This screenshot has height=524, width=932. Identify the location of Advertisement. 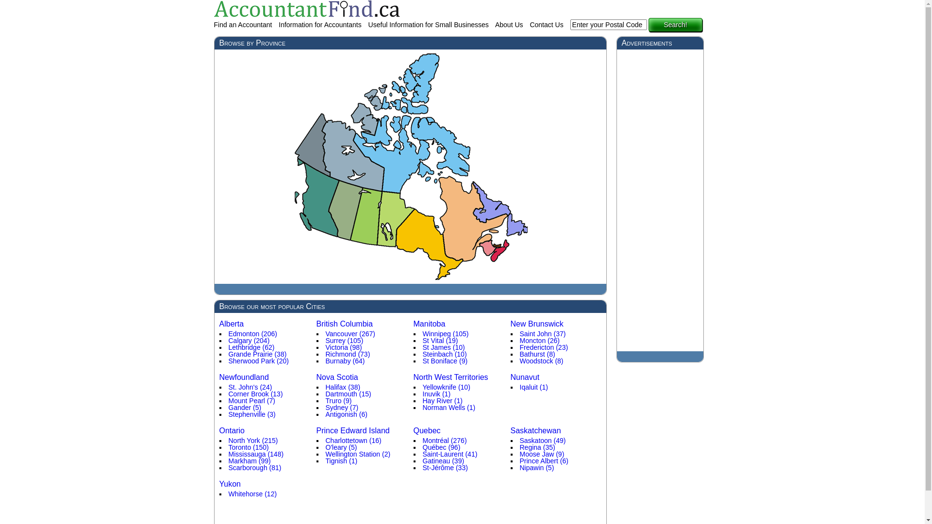
(660, 200).